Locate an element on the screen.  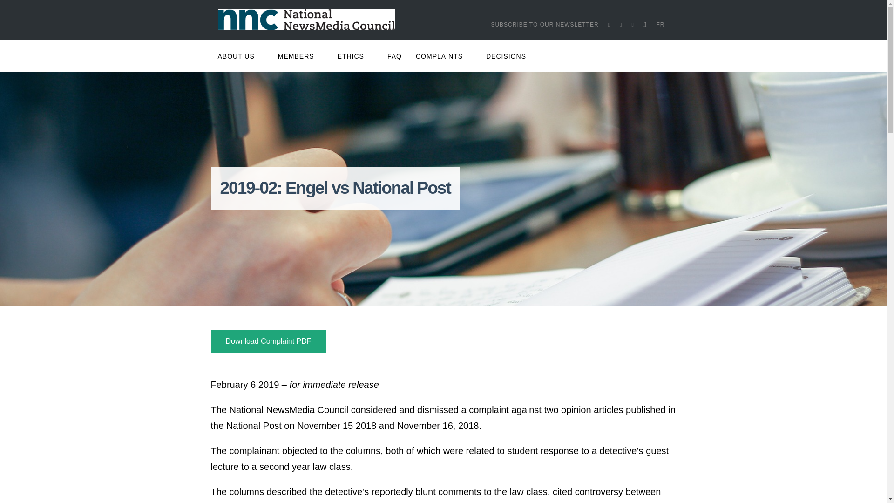
COMPLAINTS PROCESS is located at coordinates (441, 77).